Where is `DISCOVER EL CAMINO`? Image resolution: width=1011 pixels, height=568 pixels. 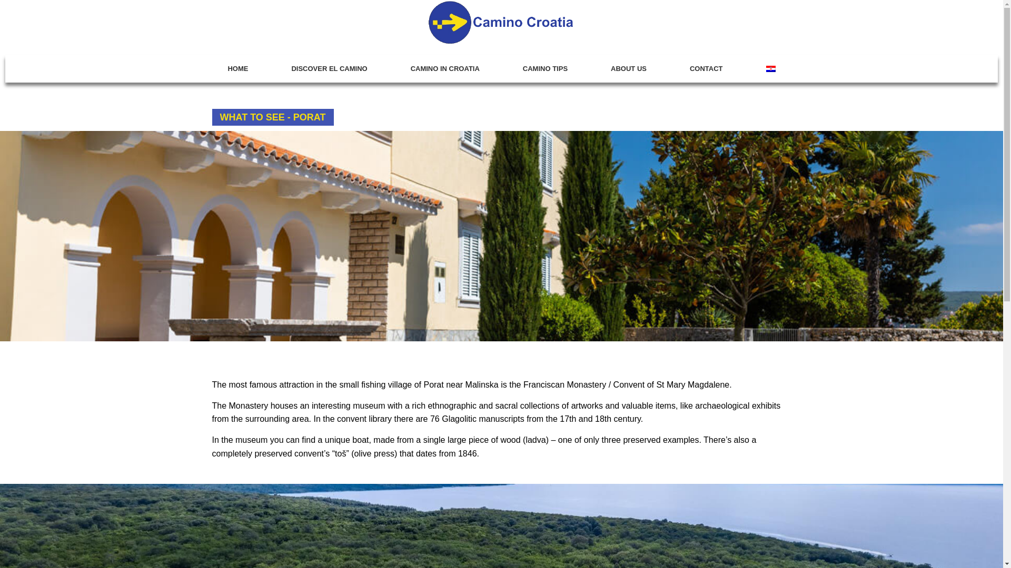 DISCOVER EL CAMINO is located at coordinates (329, 68).